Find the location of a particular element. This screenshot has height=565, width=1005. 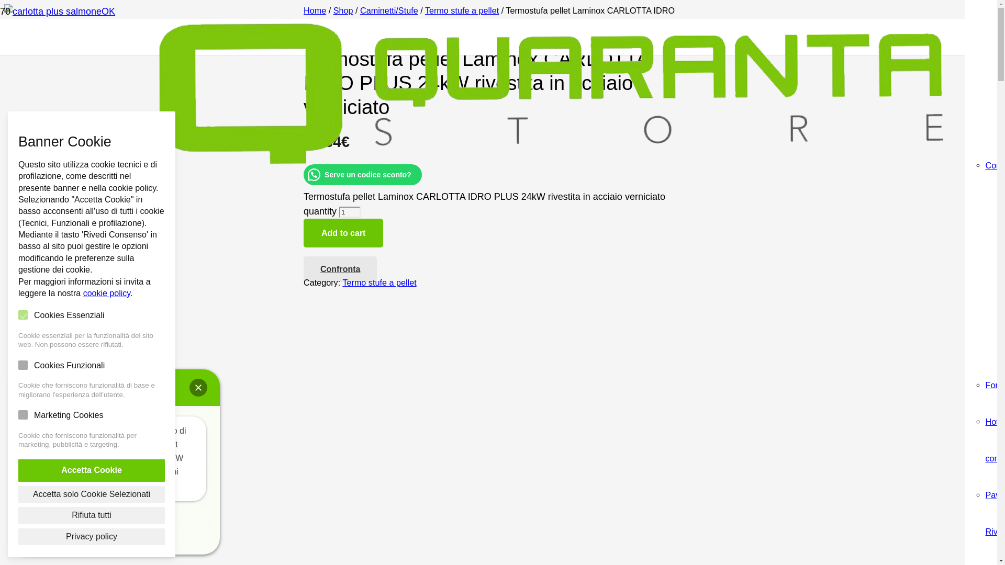

Add to cart is located at coordinates (343, 233).